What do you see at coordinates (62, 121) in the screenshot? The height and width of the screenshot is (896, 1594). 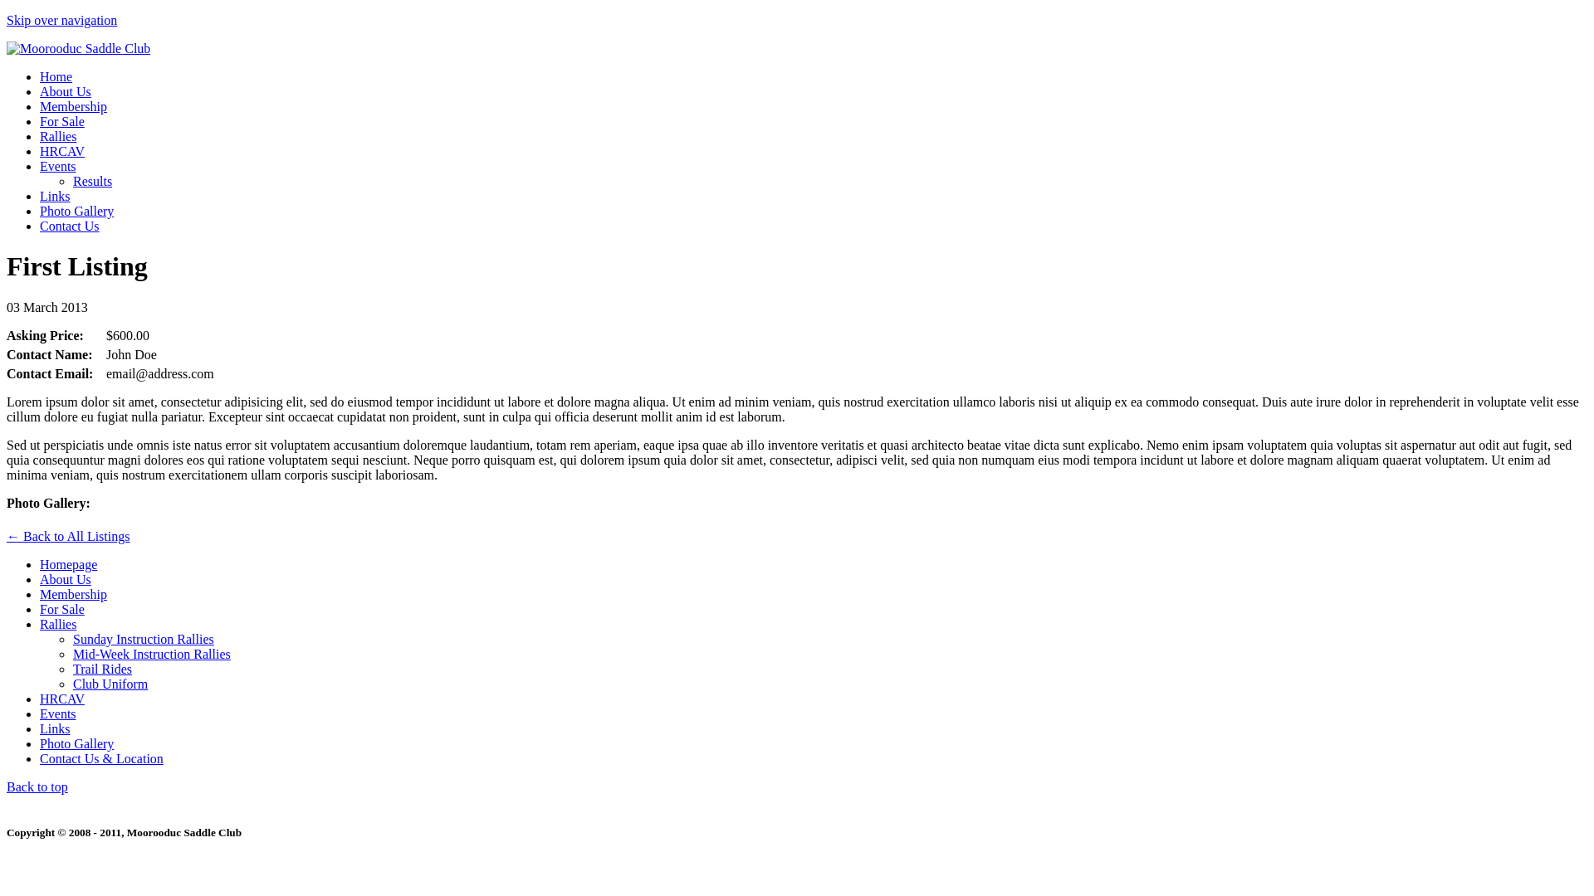 I see `For Sale` at bounding box center [62, 121].